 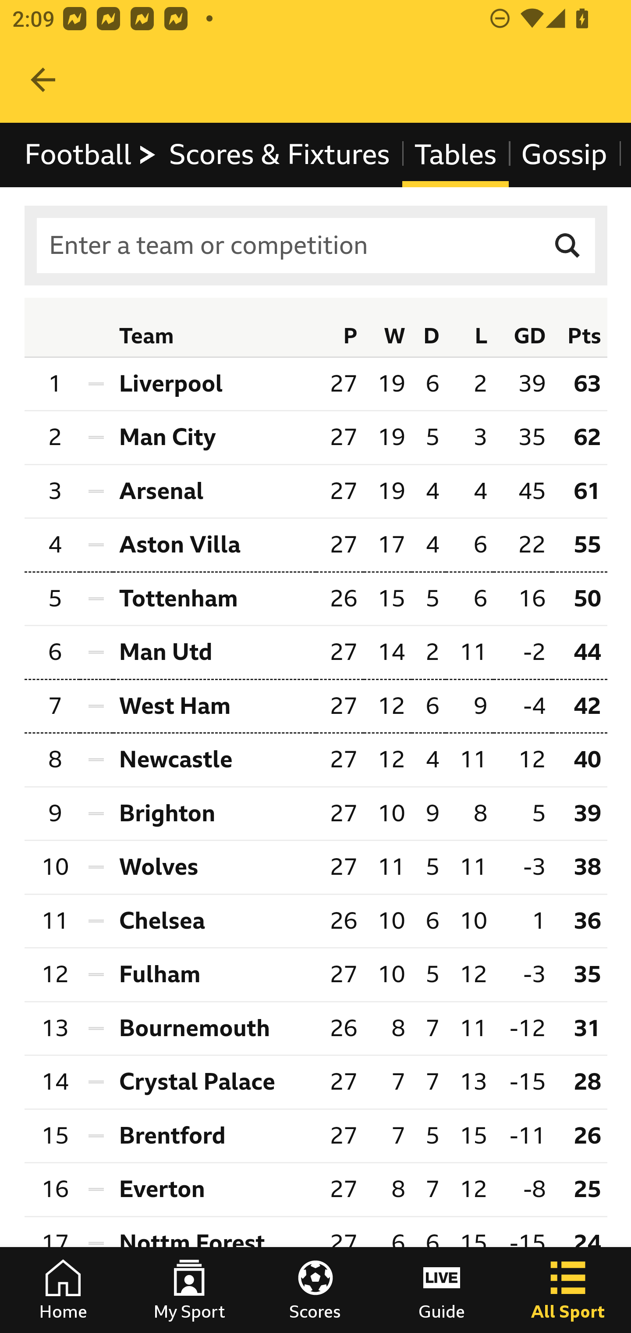 What do you see at coordinates (214, 1190) in the screenshot?
I see `Everton` at bounding box center [214, 1190].